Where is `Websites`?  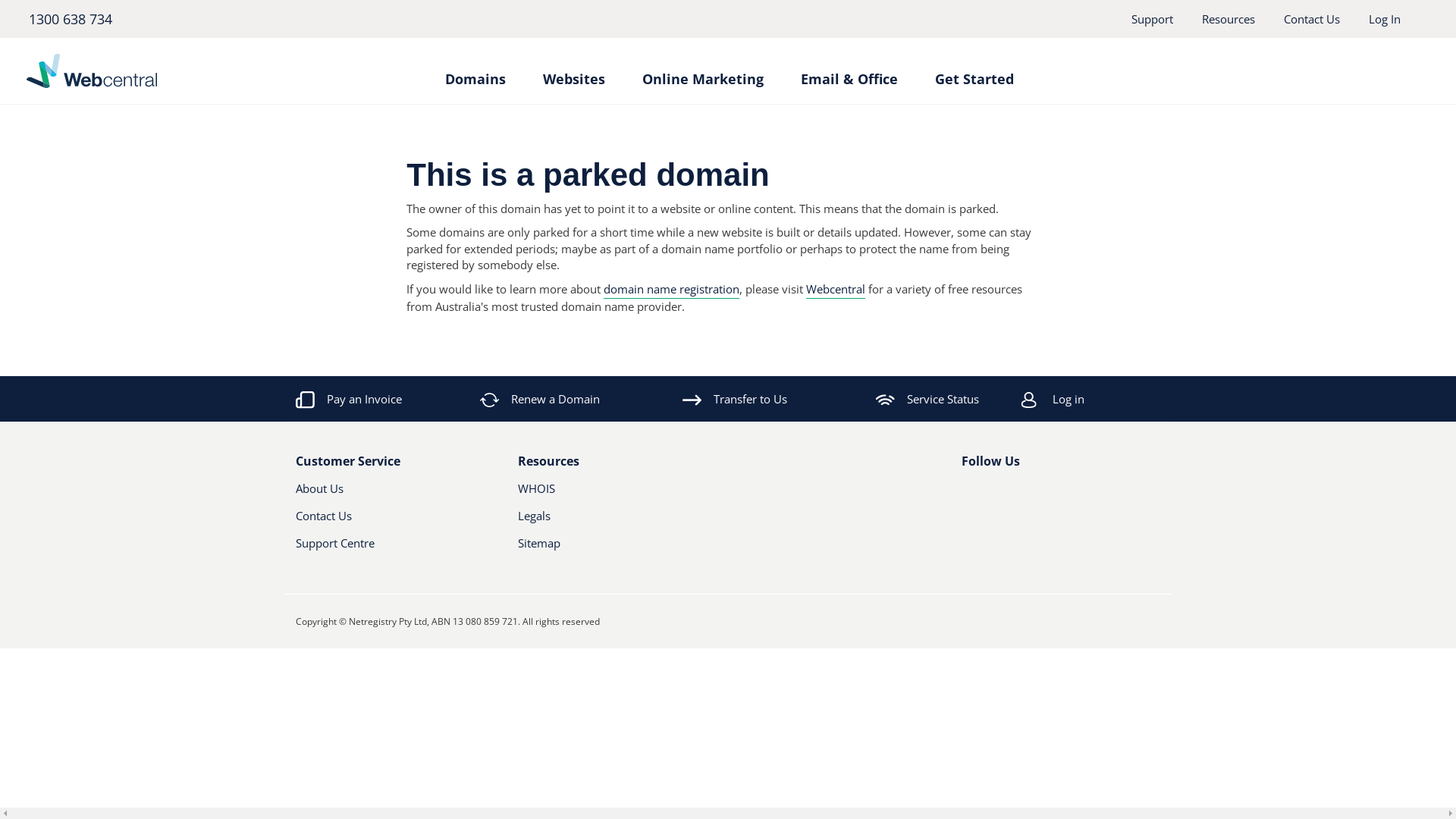 Websites is located at coordinates (574, 71).